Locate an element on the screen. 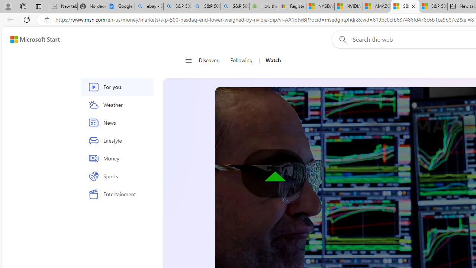 The image size is (476, 268). Class: button-glyph is located at coordinates (188, 60).